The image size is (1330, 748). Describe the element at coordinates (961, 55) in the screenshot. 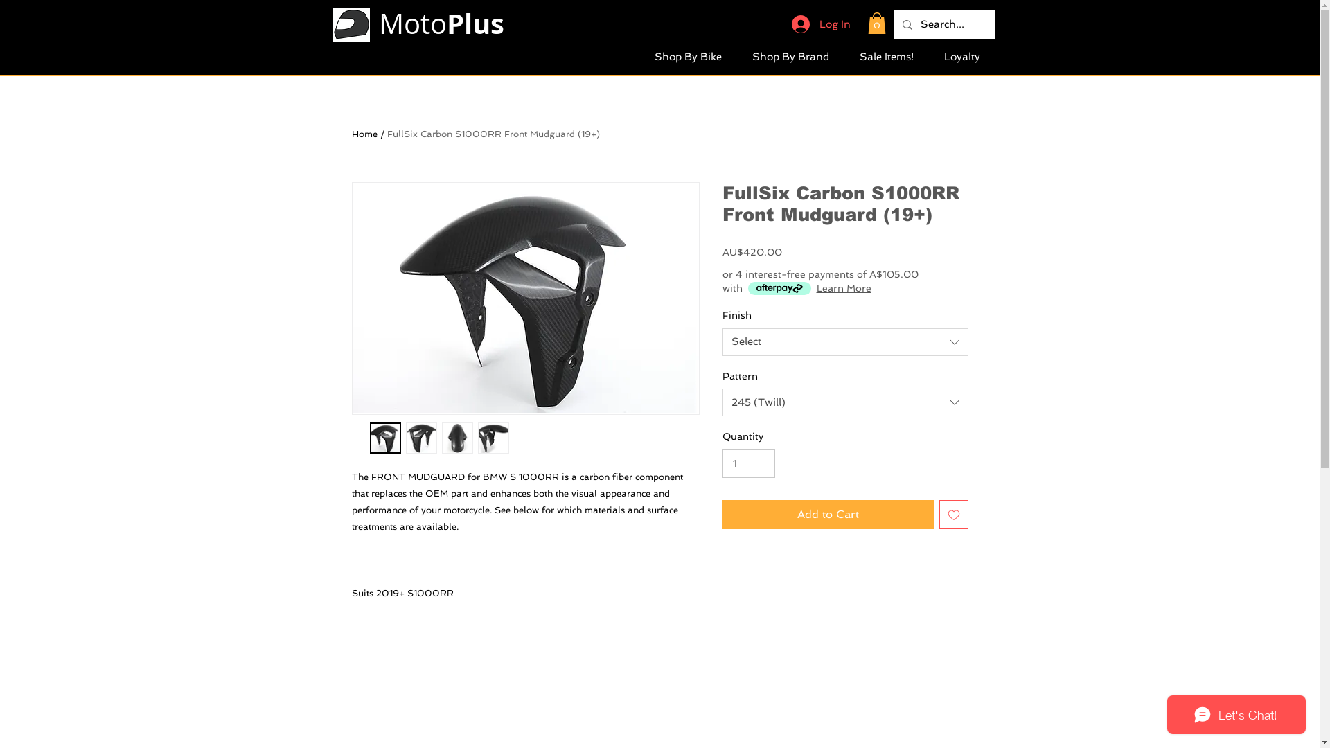

I see `Loyalty` at that location.